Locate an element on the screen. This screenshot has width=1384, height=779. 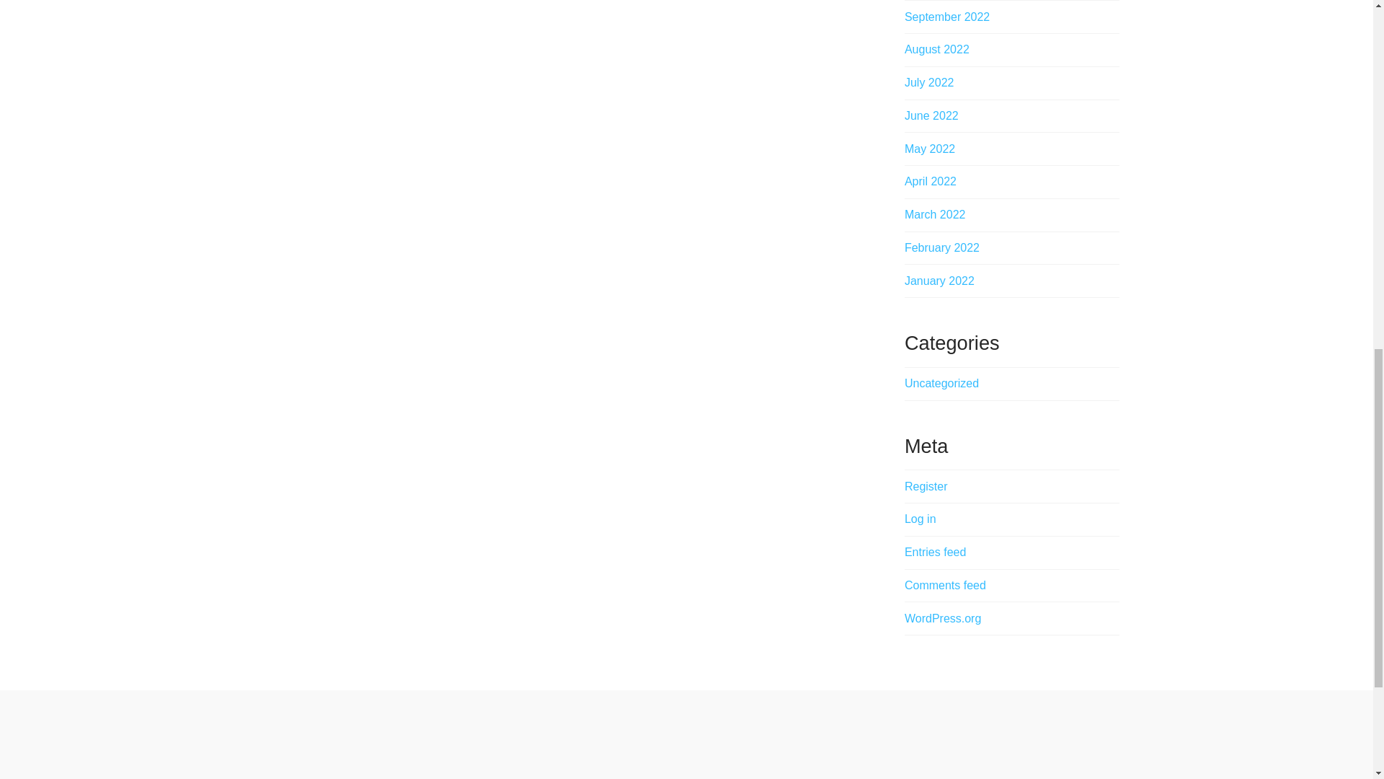
Log in is located at coordinates (921, 518).